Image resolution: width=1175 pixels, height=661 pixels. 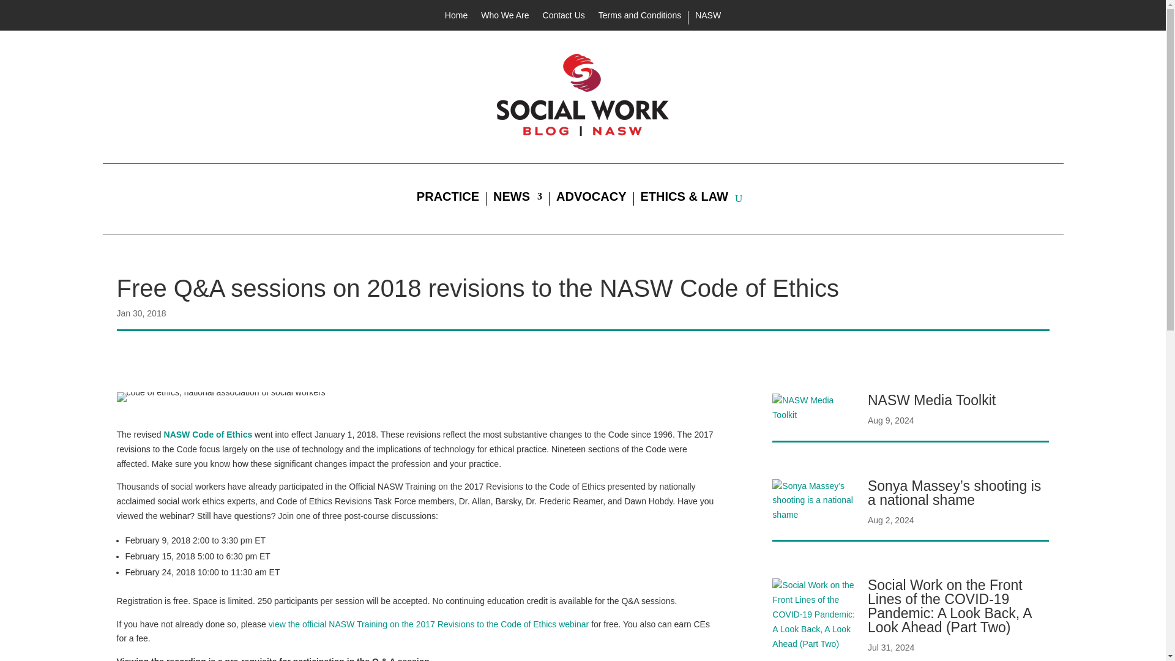 I want to click on NEWS, so click(x=518, y=198).